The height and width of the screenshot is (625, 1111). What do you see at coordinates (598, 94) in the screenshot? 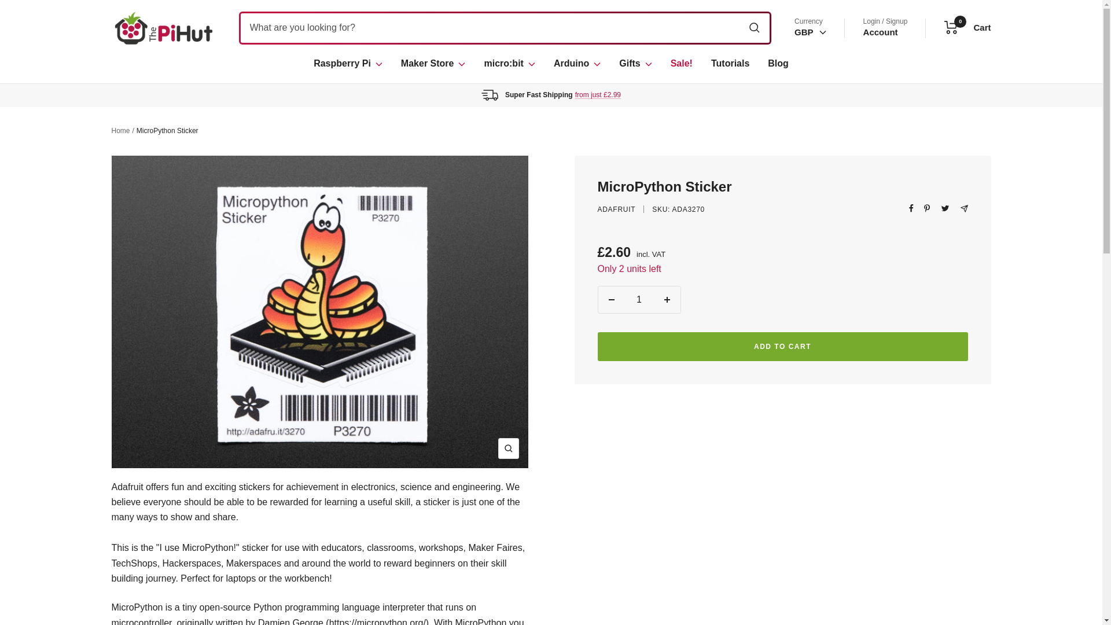
I see `Delivery` at bounding box center [598, 94].